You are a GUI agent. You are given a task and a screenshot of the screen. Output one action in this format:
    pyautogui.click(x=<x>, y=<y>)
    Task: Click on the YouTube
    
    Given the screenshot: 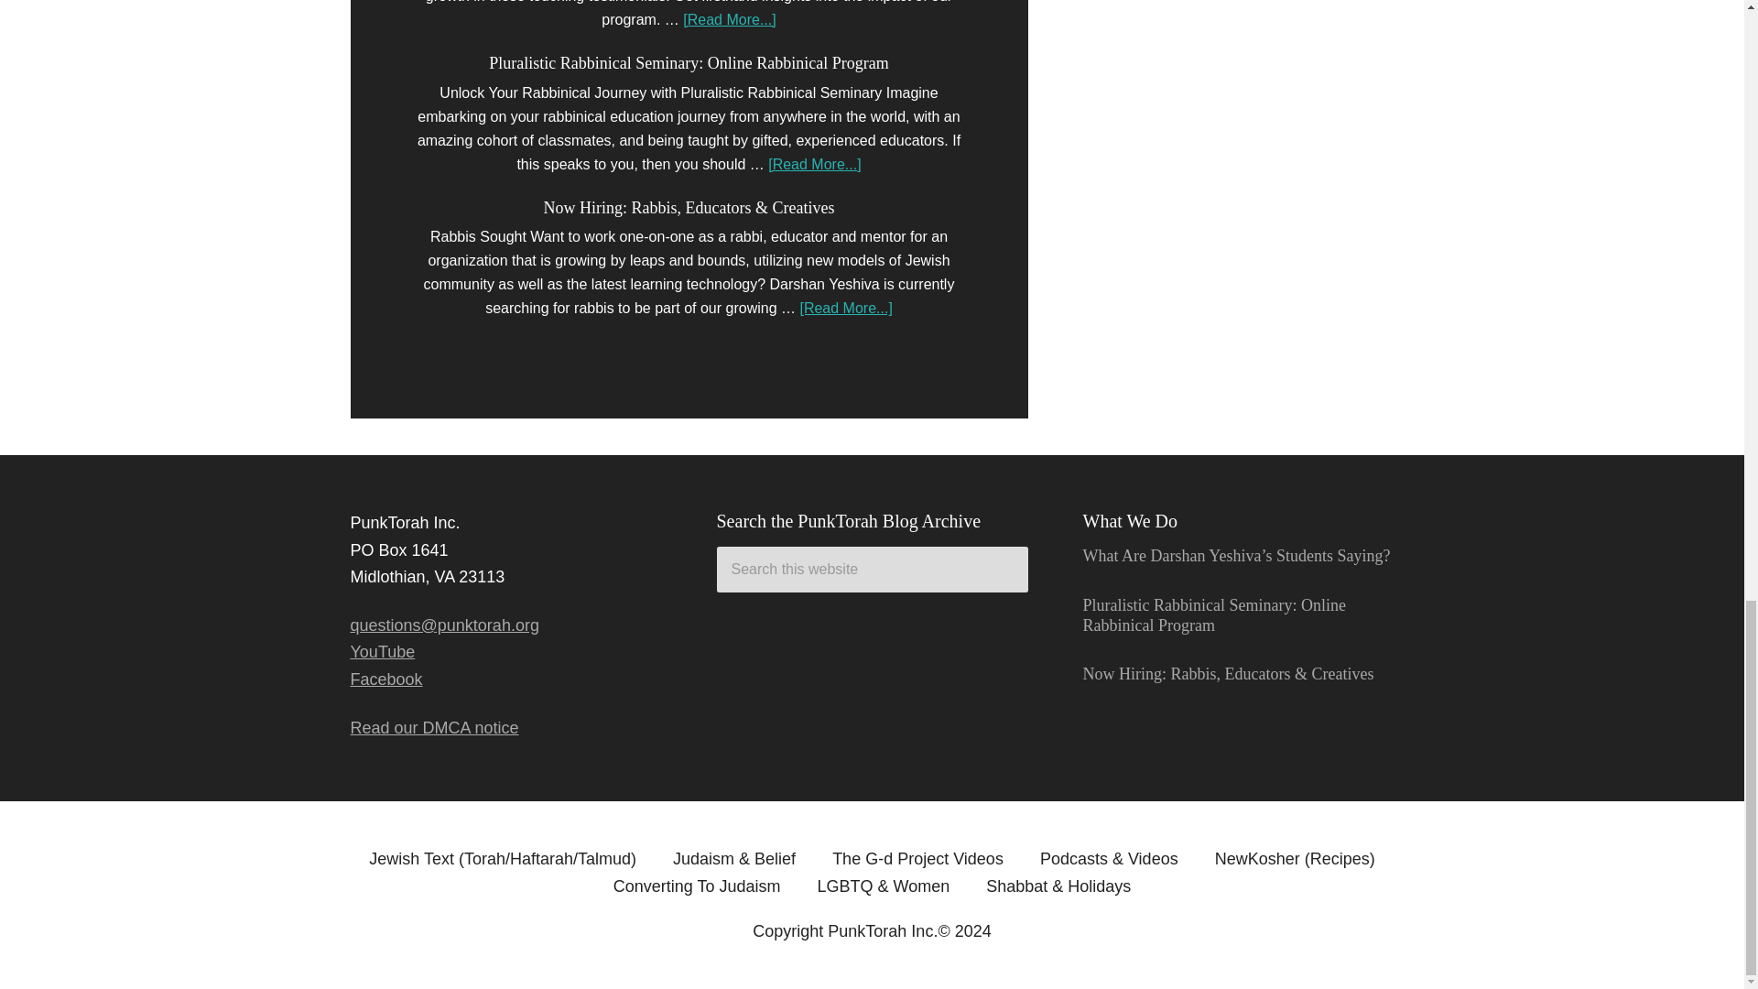 What is the action you would take?
    pyautogui.click(x=383, y=652)
    